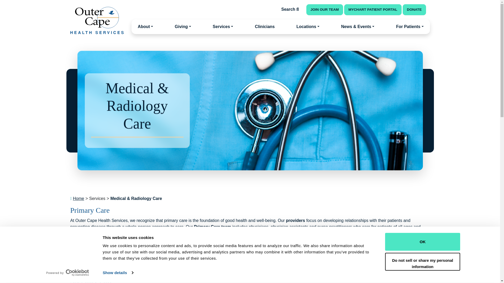 This screenshot has width=504, height=283. Describe the element at coordinates (422, 262) in the screenshot. I see `Do not sell or share my personal information` at that location.